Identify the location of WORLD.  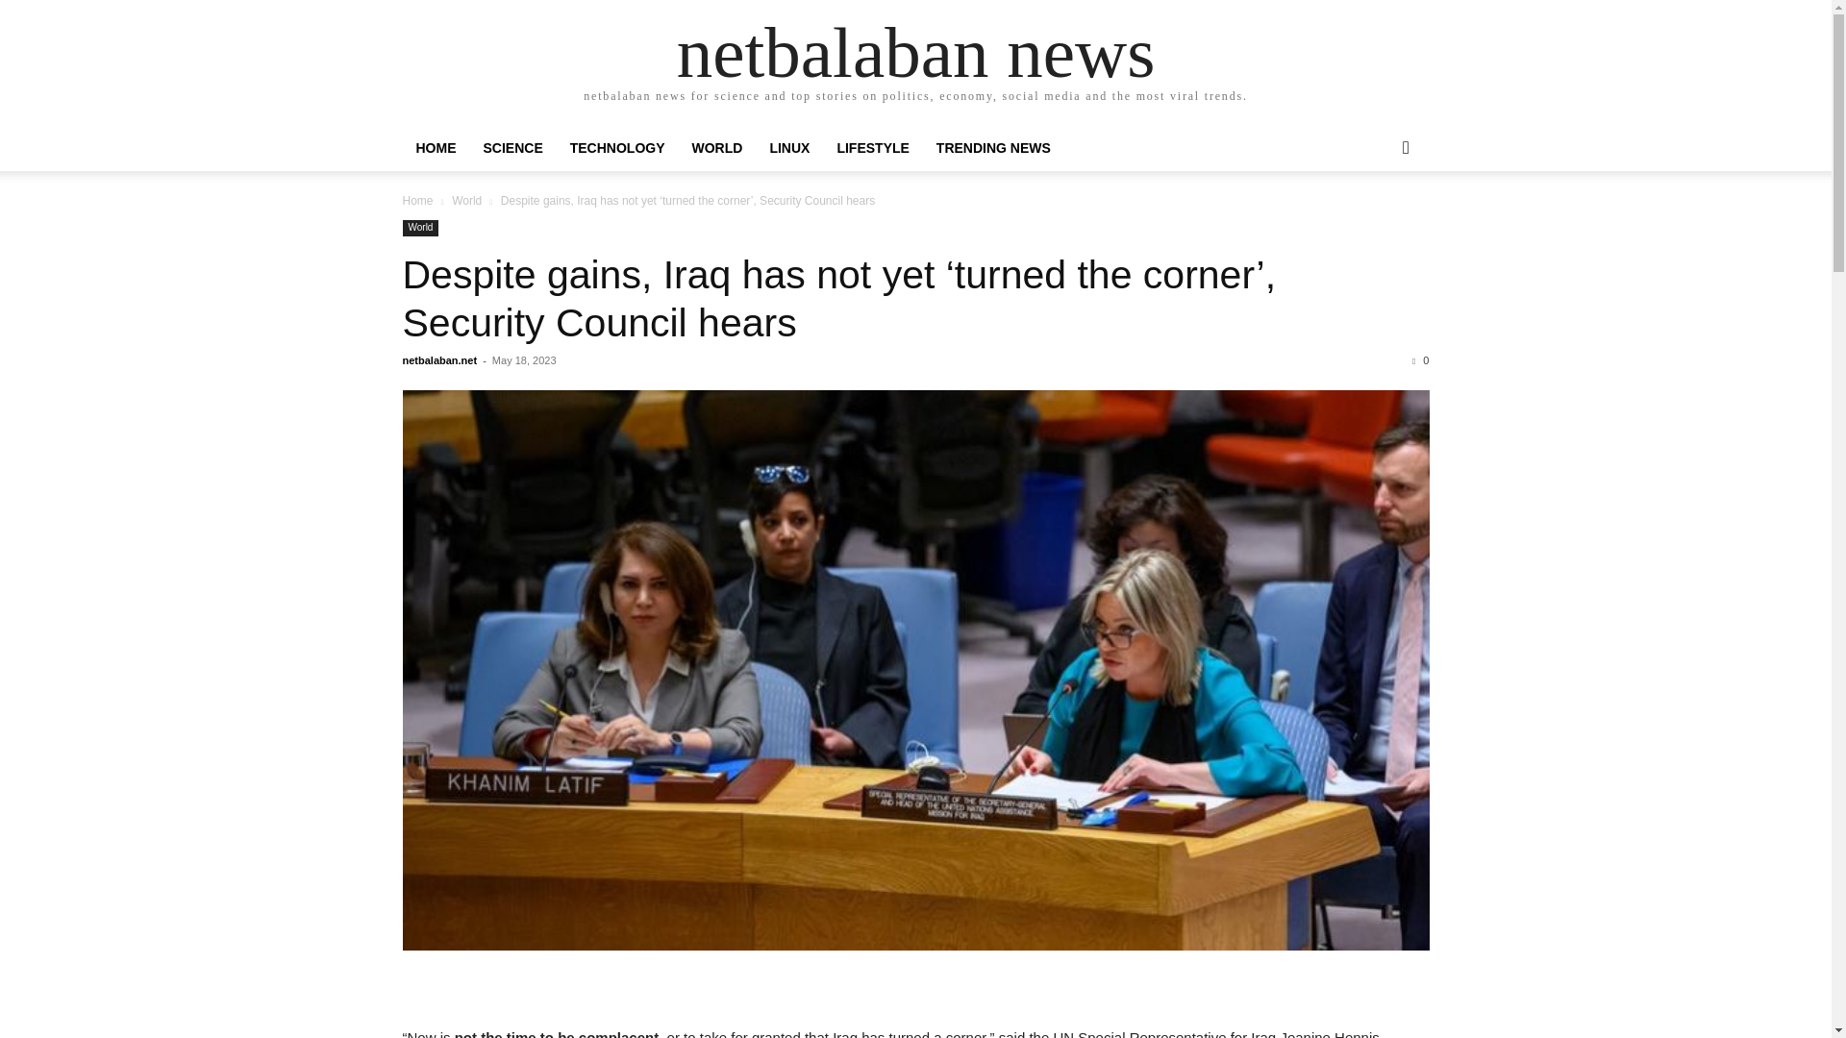
(717, 148).